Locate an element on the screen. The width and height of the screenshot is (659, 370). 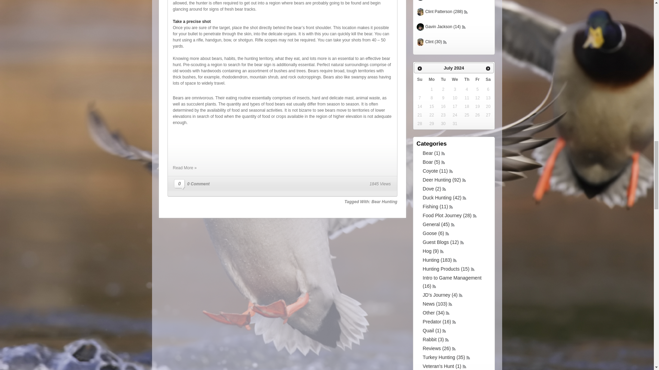
Bear Hunting is located at coordinates (384, 202).